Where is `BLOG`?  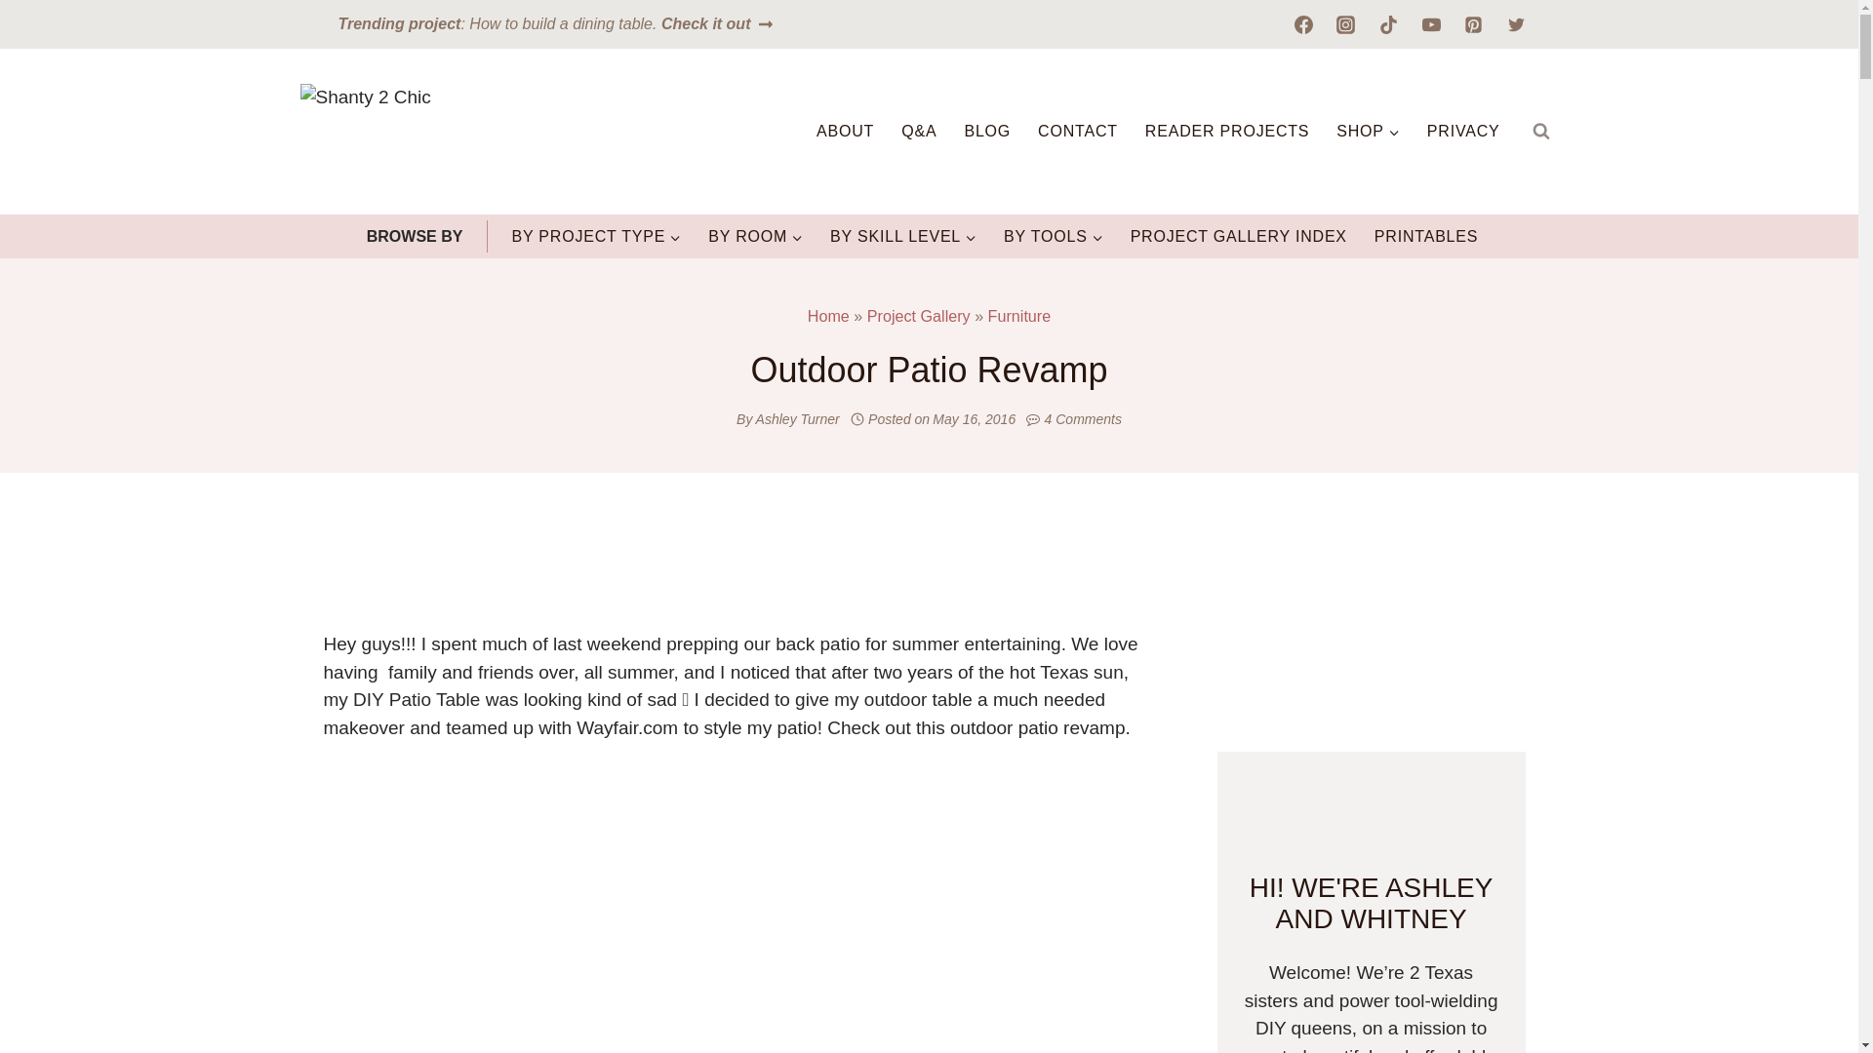
BLOG is located at coordinates (987, 131).